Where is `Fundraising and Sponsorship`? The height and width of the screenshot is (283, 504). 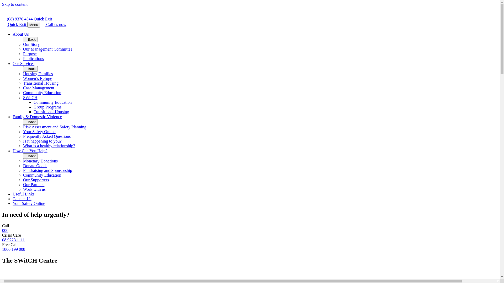
Fundraising and Sponsorship is located at coordinates (48, 170).